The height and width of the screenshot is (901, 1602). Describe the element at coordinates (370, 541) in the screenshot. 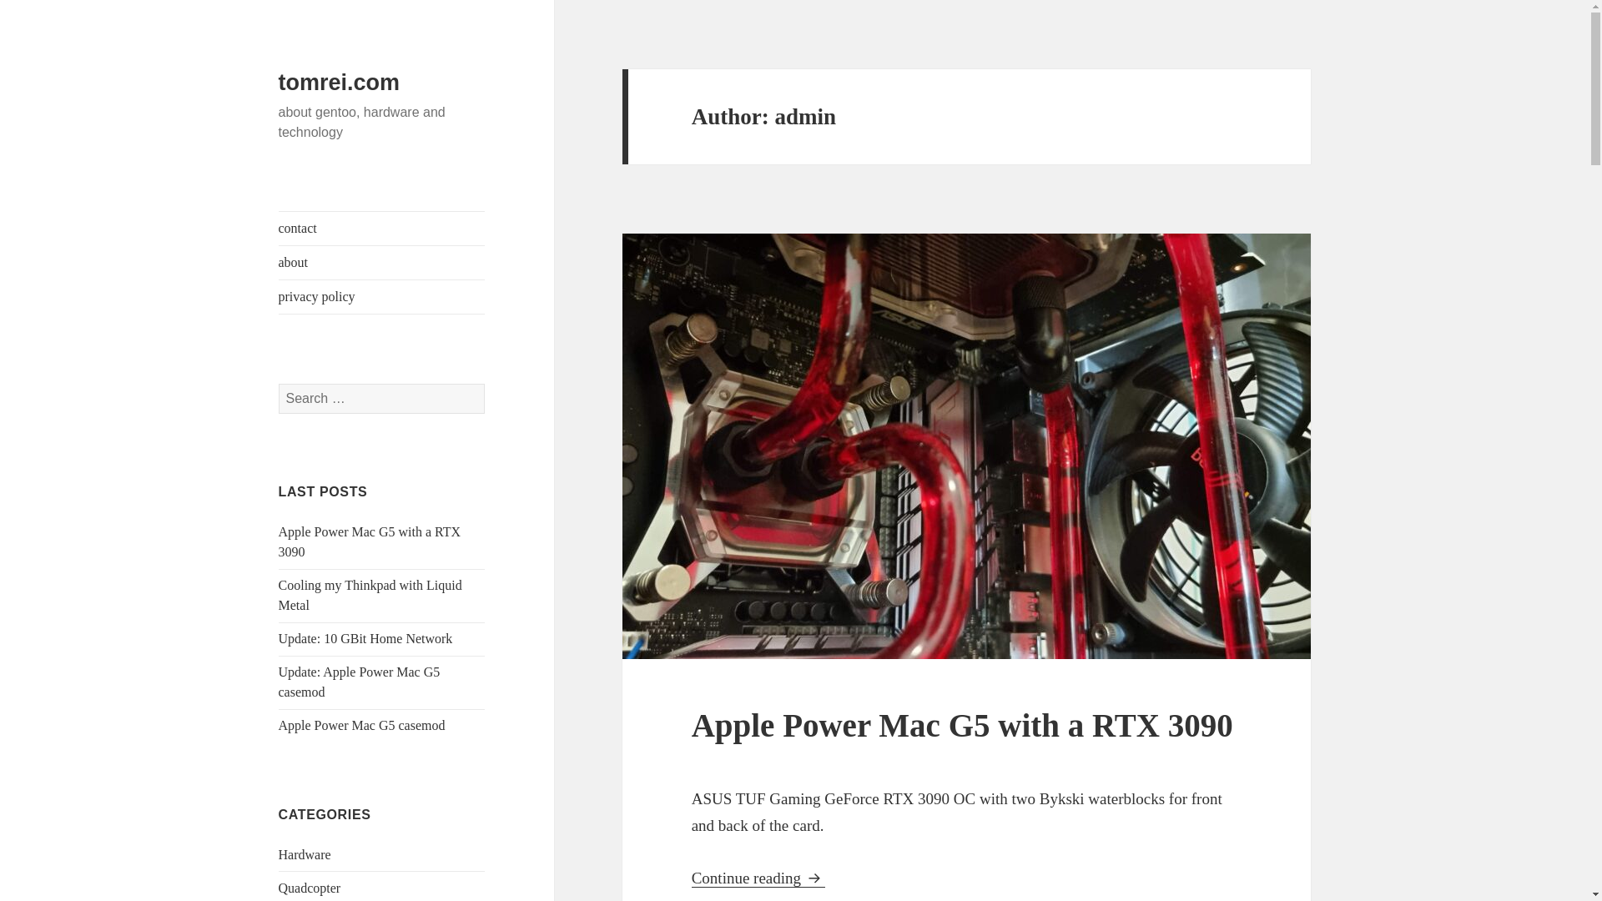

I see `Apple Power Mac G5 with a RTX 3090` at that location.